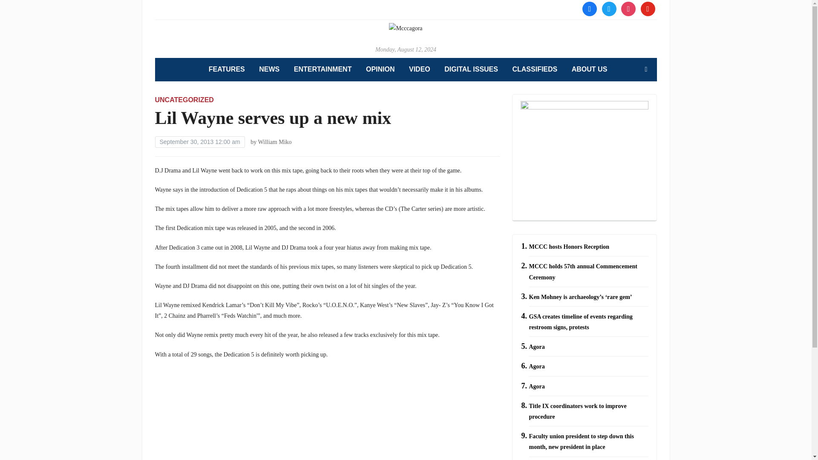 The image size is (818, 460). Describe the element at coordinates (648, 8) in the screenshot. I see `Default Label` at that location.